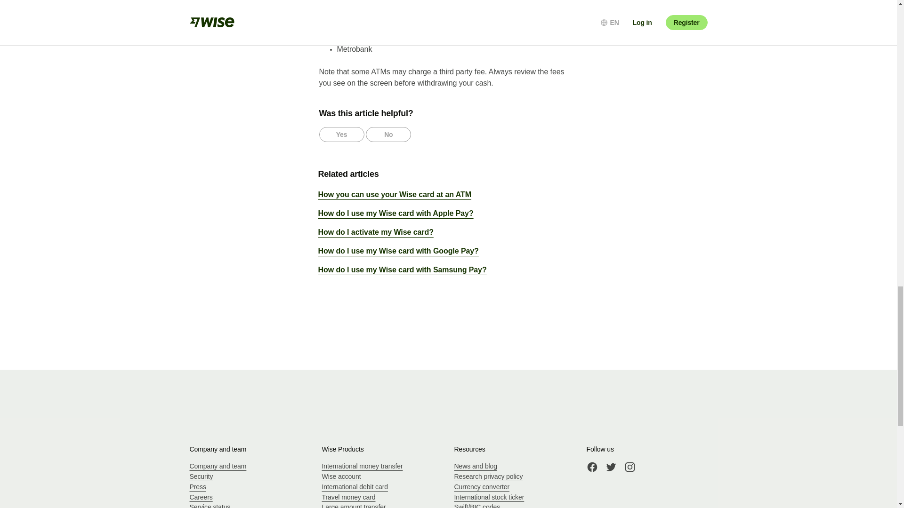 This screenshot has width=904, height=508. I want to click on Company and team, so click(218, 466).